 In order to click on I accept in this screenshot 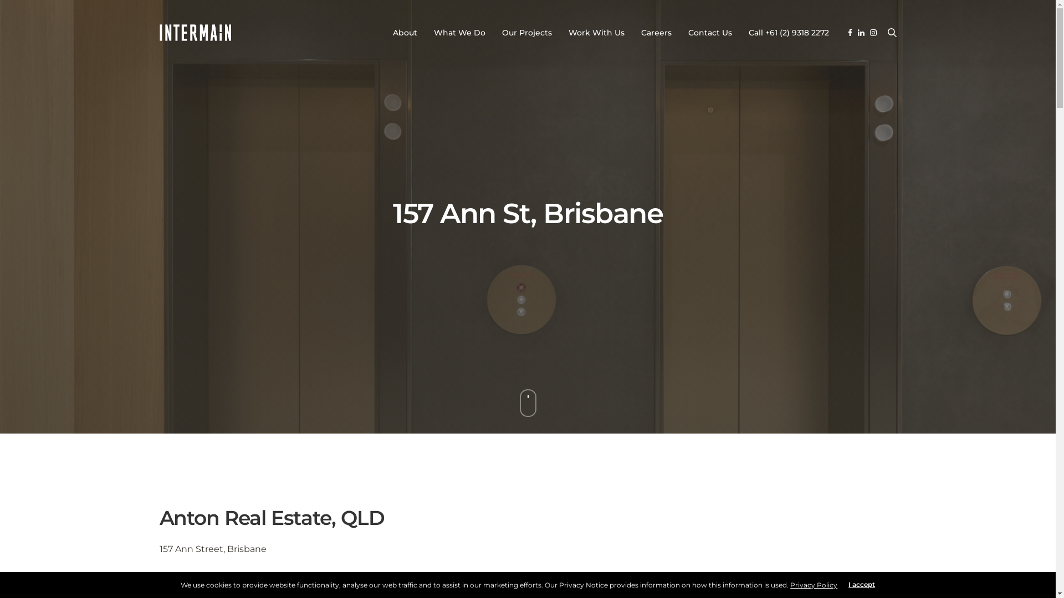, I will do `click(862, 585)`.